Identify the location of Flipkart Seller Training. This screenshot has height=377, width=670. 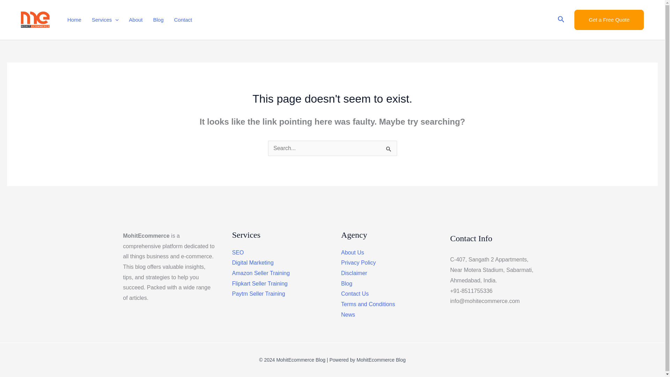
(260, 283).